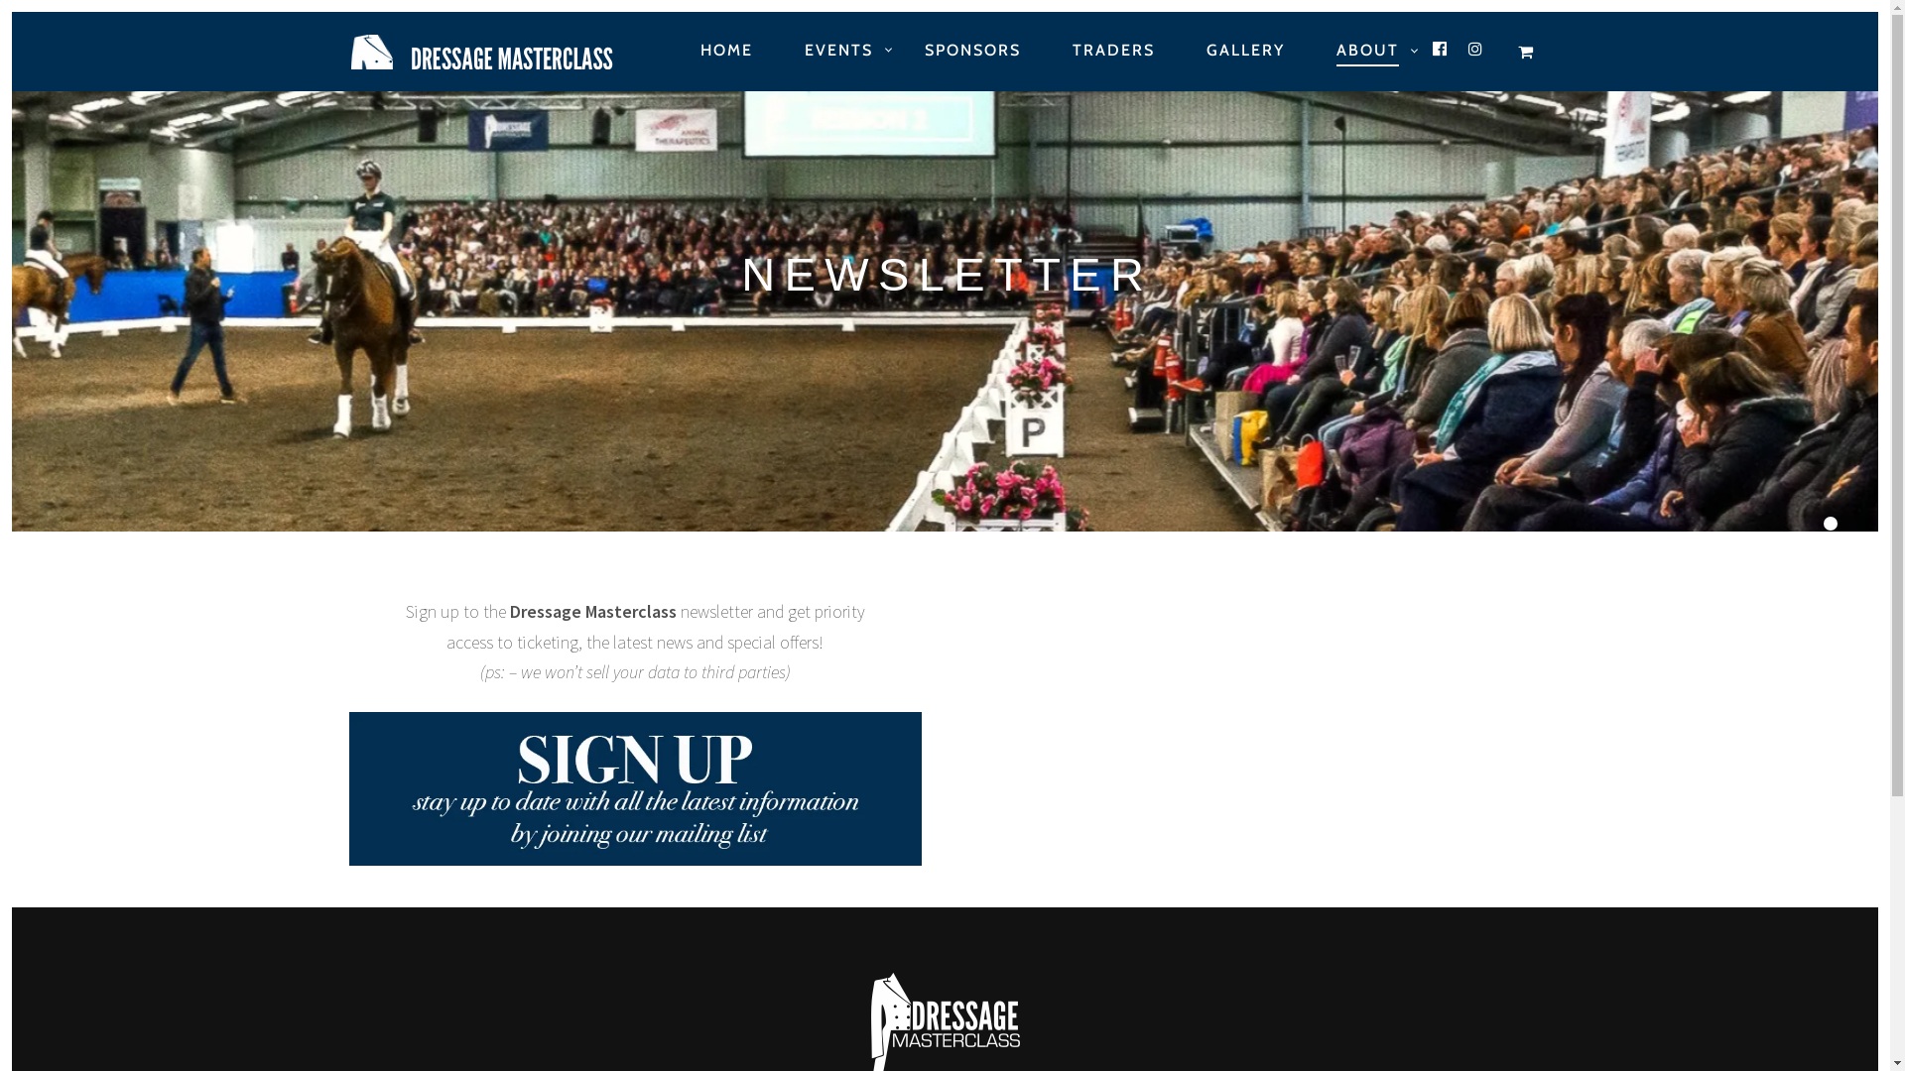 Image resolution: width=1905 pixels, height=1071 pixels. Describe the element at coordinates (1367, 52) in the screenshot. I see `ABOUT` at that location.